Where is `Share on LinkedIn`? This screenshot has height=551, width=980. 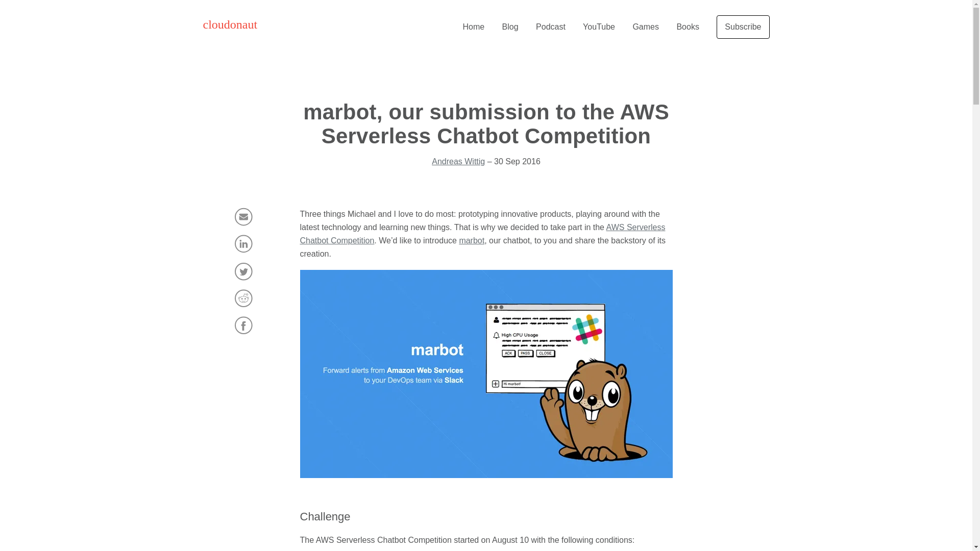 Share on LinkedIn is located at coordinates (244, 244).